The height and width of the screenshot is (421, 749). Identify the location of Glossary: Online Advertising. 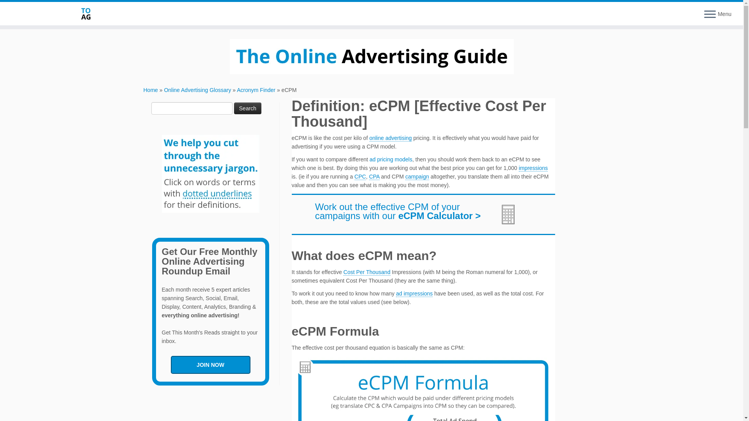
(390, 138).